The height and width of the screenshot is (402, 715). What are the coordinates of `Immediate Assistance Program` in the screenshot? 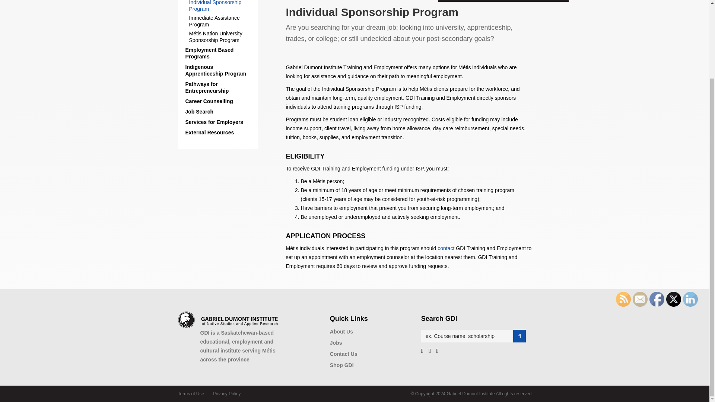 It's located at (222, 21).